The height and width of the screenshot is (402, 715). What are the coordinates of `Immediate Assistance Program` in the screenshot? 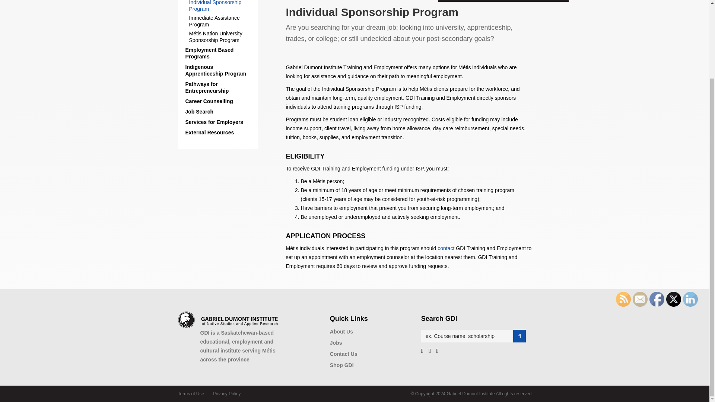 It's located at (222, 21).